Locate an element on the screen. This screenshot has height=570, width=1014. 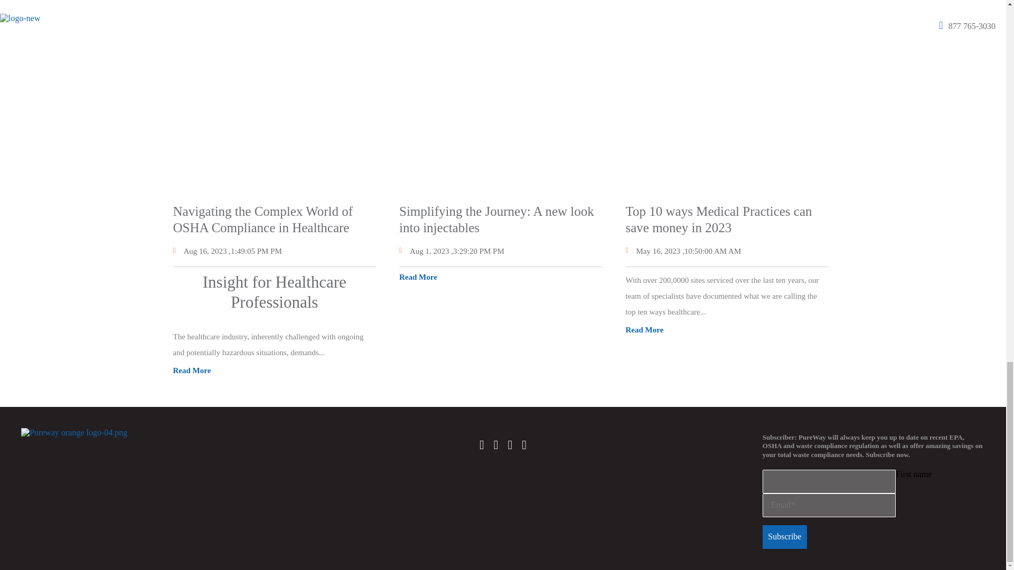
Subscribe is located at coordinates (785, 537).